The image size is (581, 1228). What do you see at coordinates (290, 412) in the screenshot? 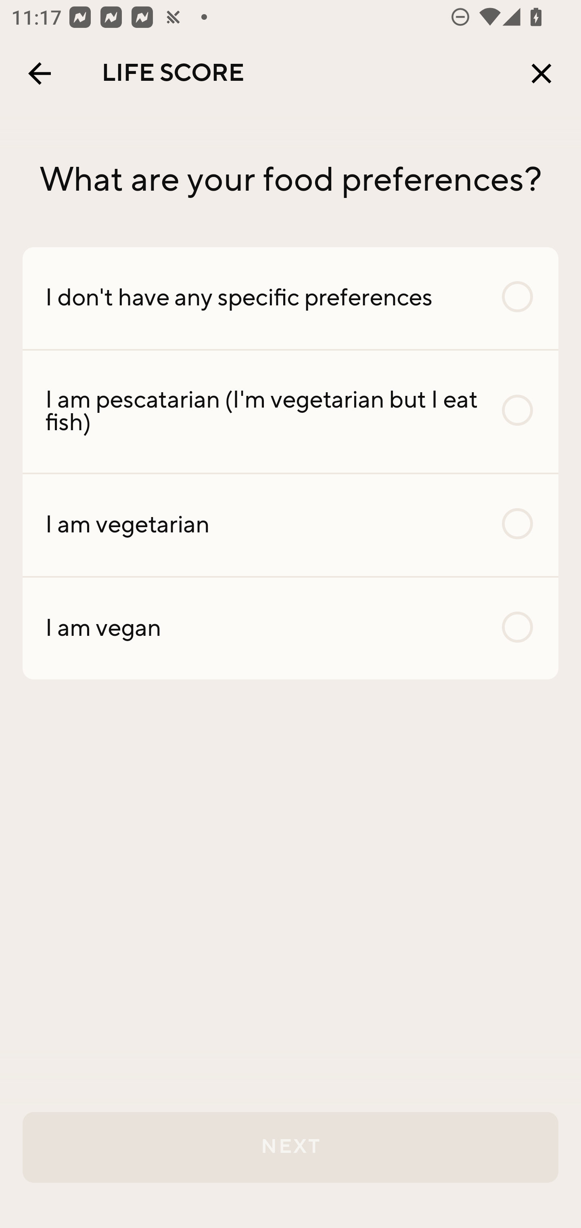
I see `I am pescatarian (I'm vegetarian but I eat fish)` at bounding box center [290, 412].